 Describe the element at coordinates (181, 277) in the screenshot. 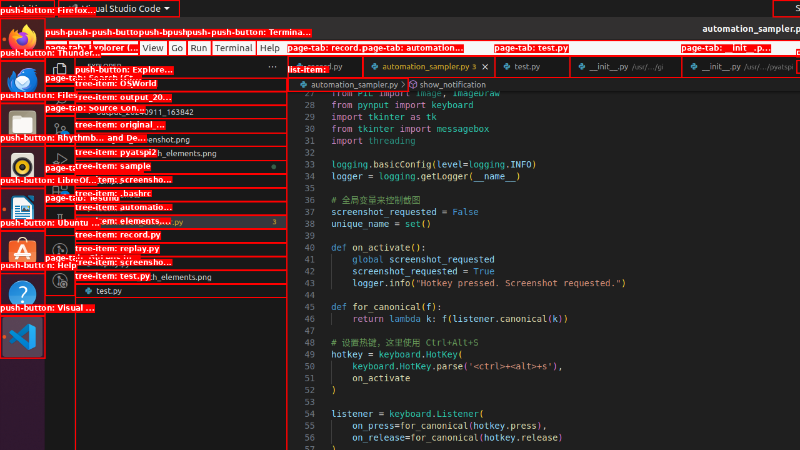

I see `screenshot_with_elements.png` at that location.